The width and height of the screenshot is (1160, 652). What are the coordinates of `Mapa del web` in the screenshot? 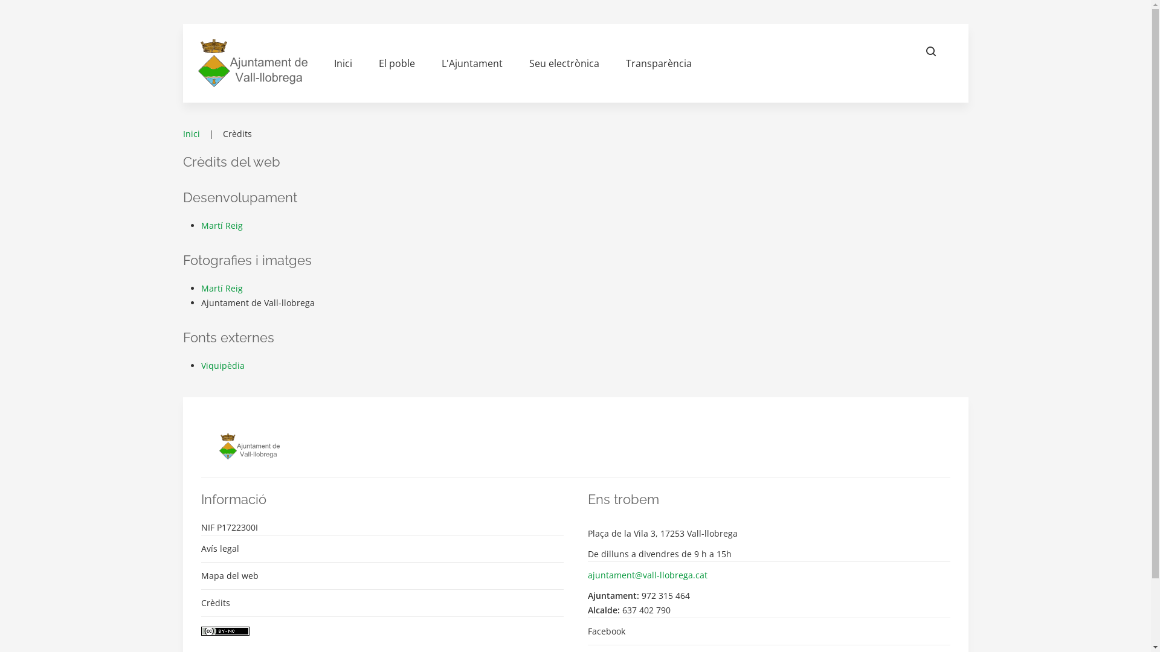 It's located at (382, 576).